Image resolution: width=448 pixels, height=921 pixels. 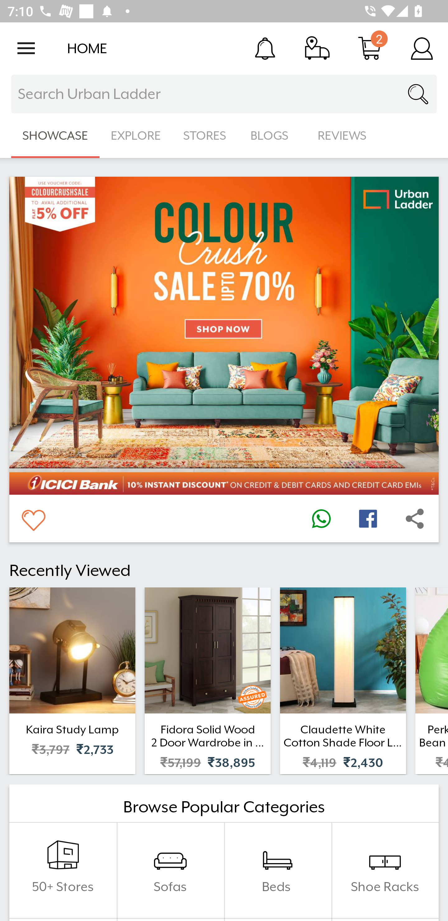 What do you see at coordinates (273, 136) in the screenshot?
I see `BLOGS` at bounding box center [273, 136].